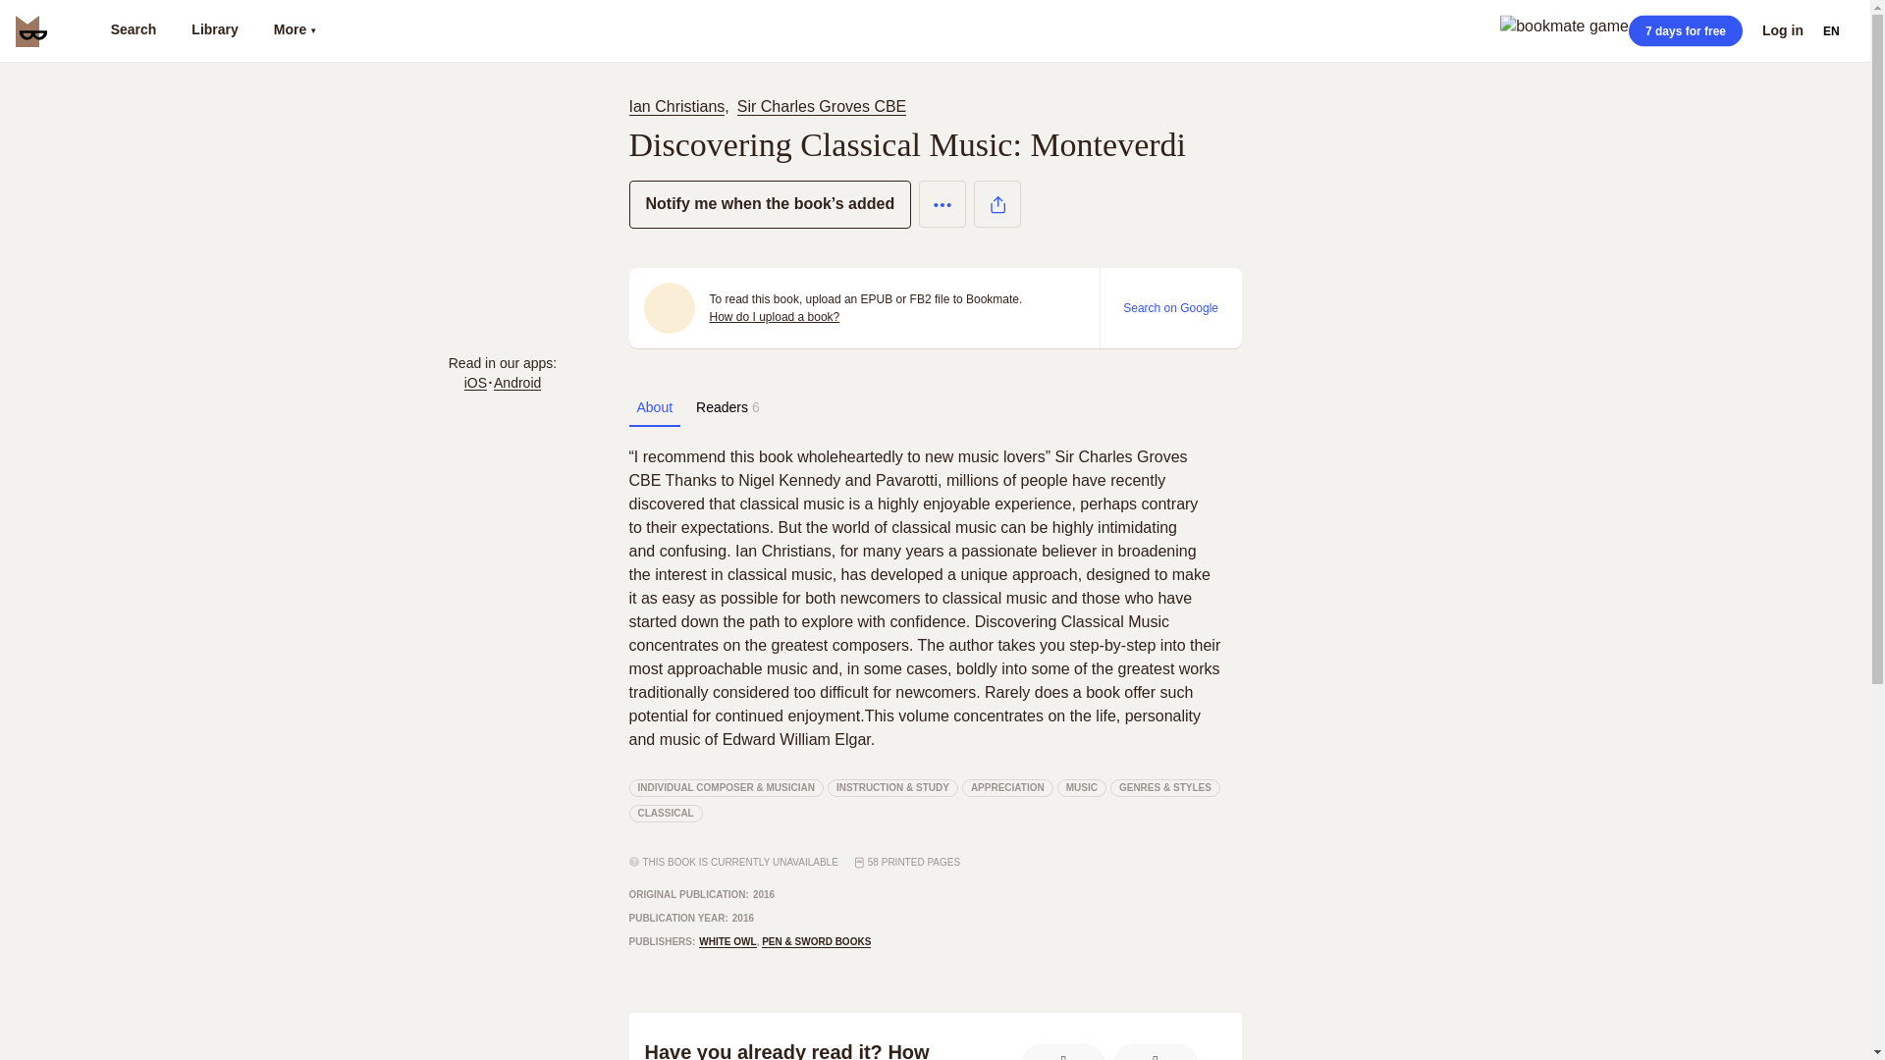 Image resolution: width=1885 pixels, height=1060 pixels. I want to click on WHITE OWL, so click(727, 941).